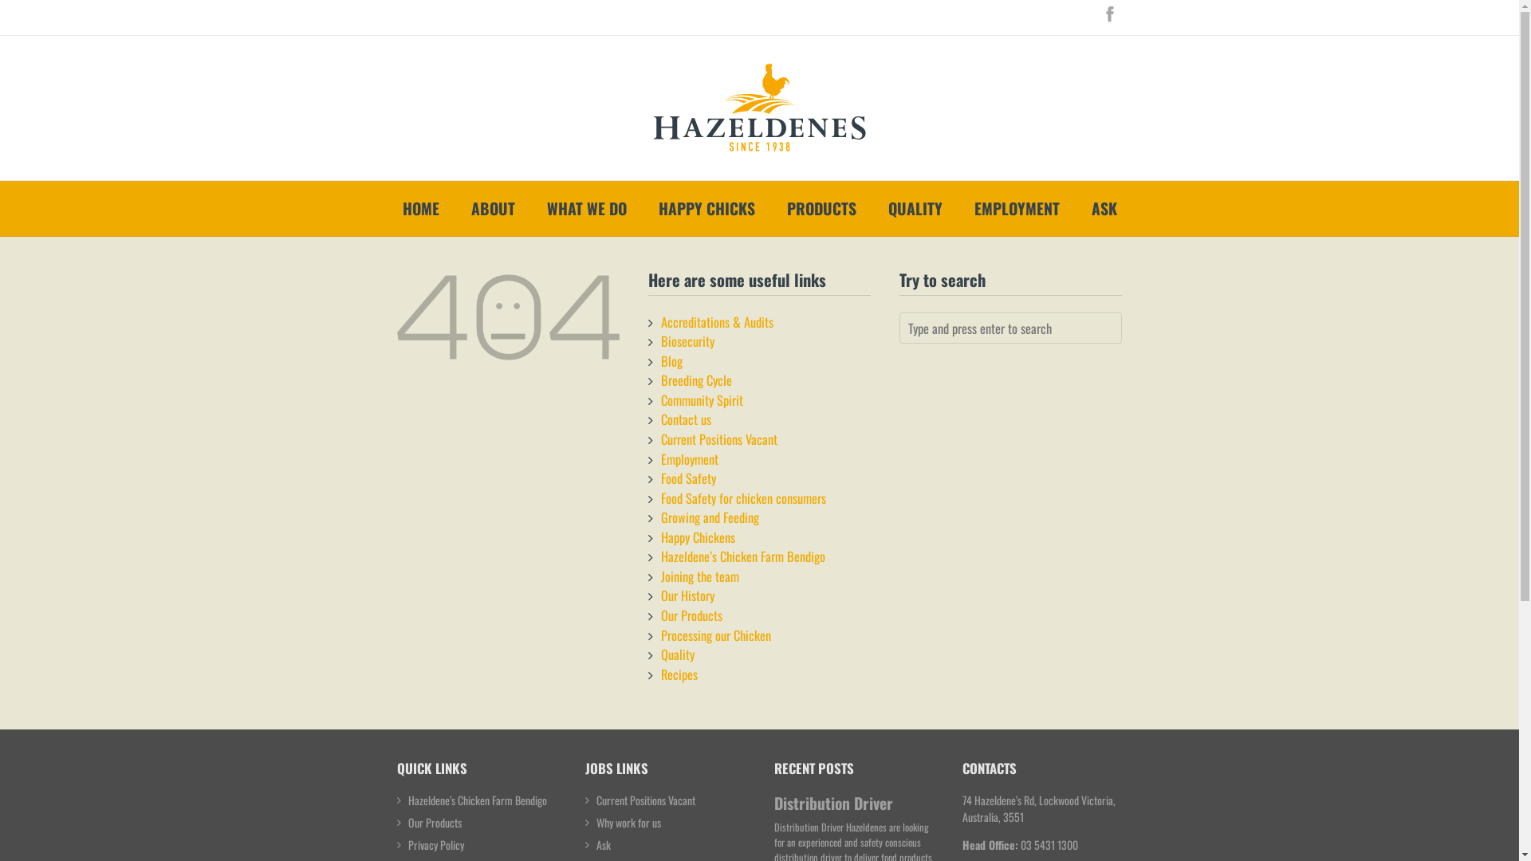 The image size is (1531, 861). Describe the element at coordinates (420, 209) in the screenshot. I see `HOME` at that location.